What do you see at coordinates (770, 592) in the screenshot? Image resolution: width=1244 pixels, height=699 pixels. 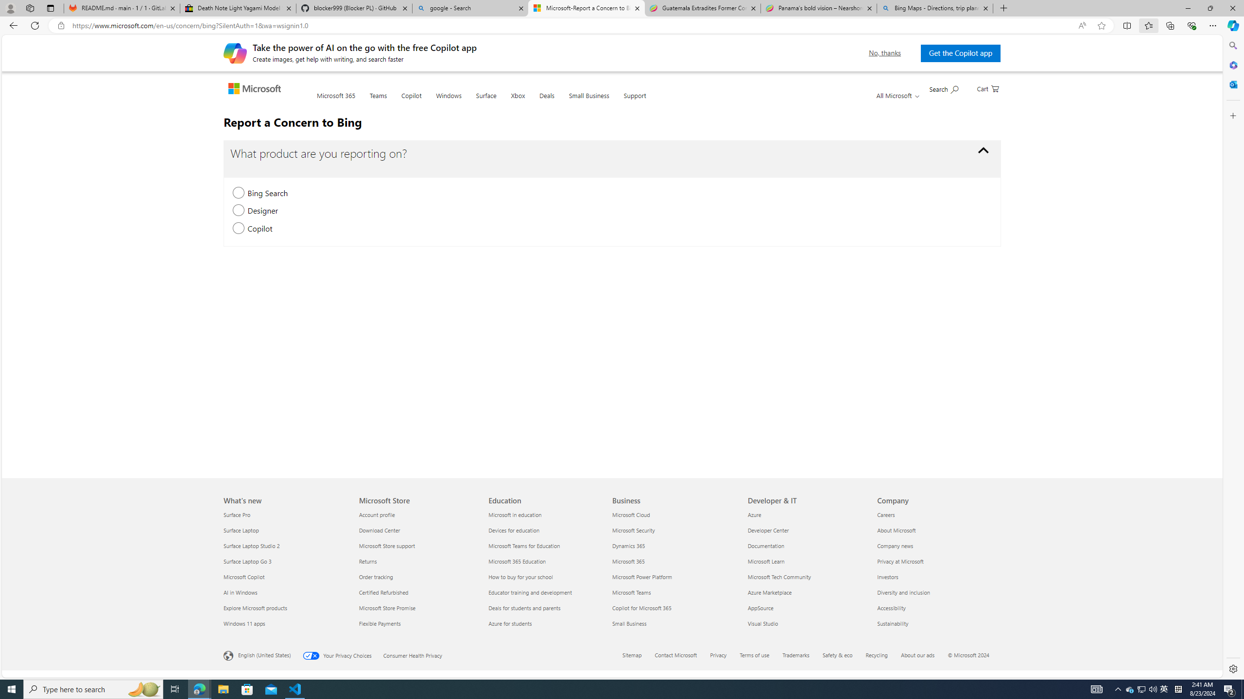 I see `Azure Marketplace Developer & IT` at bounding box center [770, 592].